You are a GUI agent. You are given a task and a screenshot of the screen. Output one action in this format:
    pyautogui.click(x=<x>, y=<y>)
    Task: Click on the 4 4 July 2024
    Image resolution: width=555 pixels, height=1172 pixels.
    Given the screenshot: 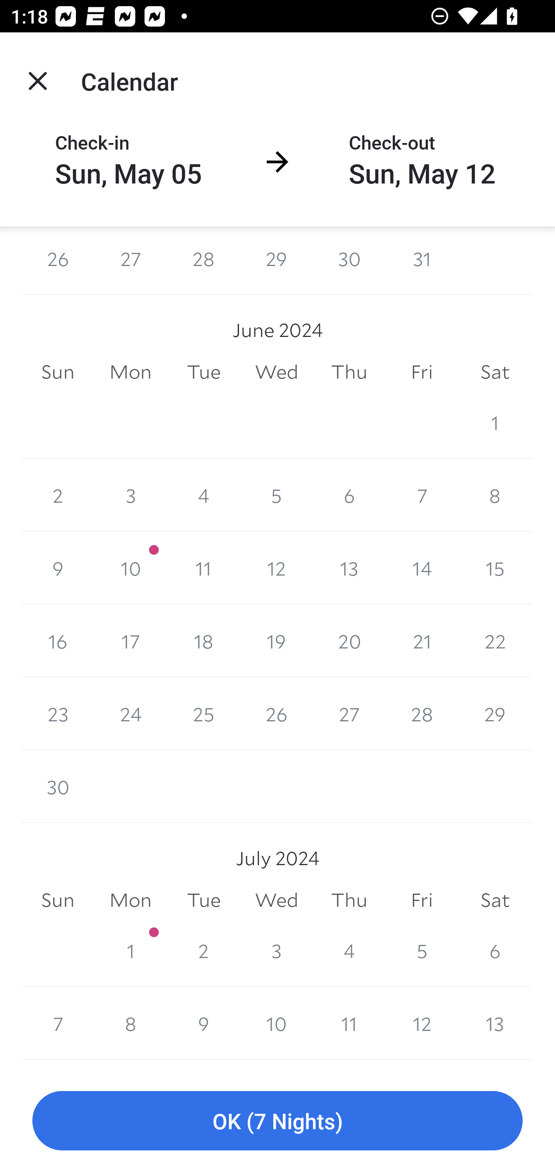 What is the action you would take?
    pyautogui.click(x=349, y=950)
    